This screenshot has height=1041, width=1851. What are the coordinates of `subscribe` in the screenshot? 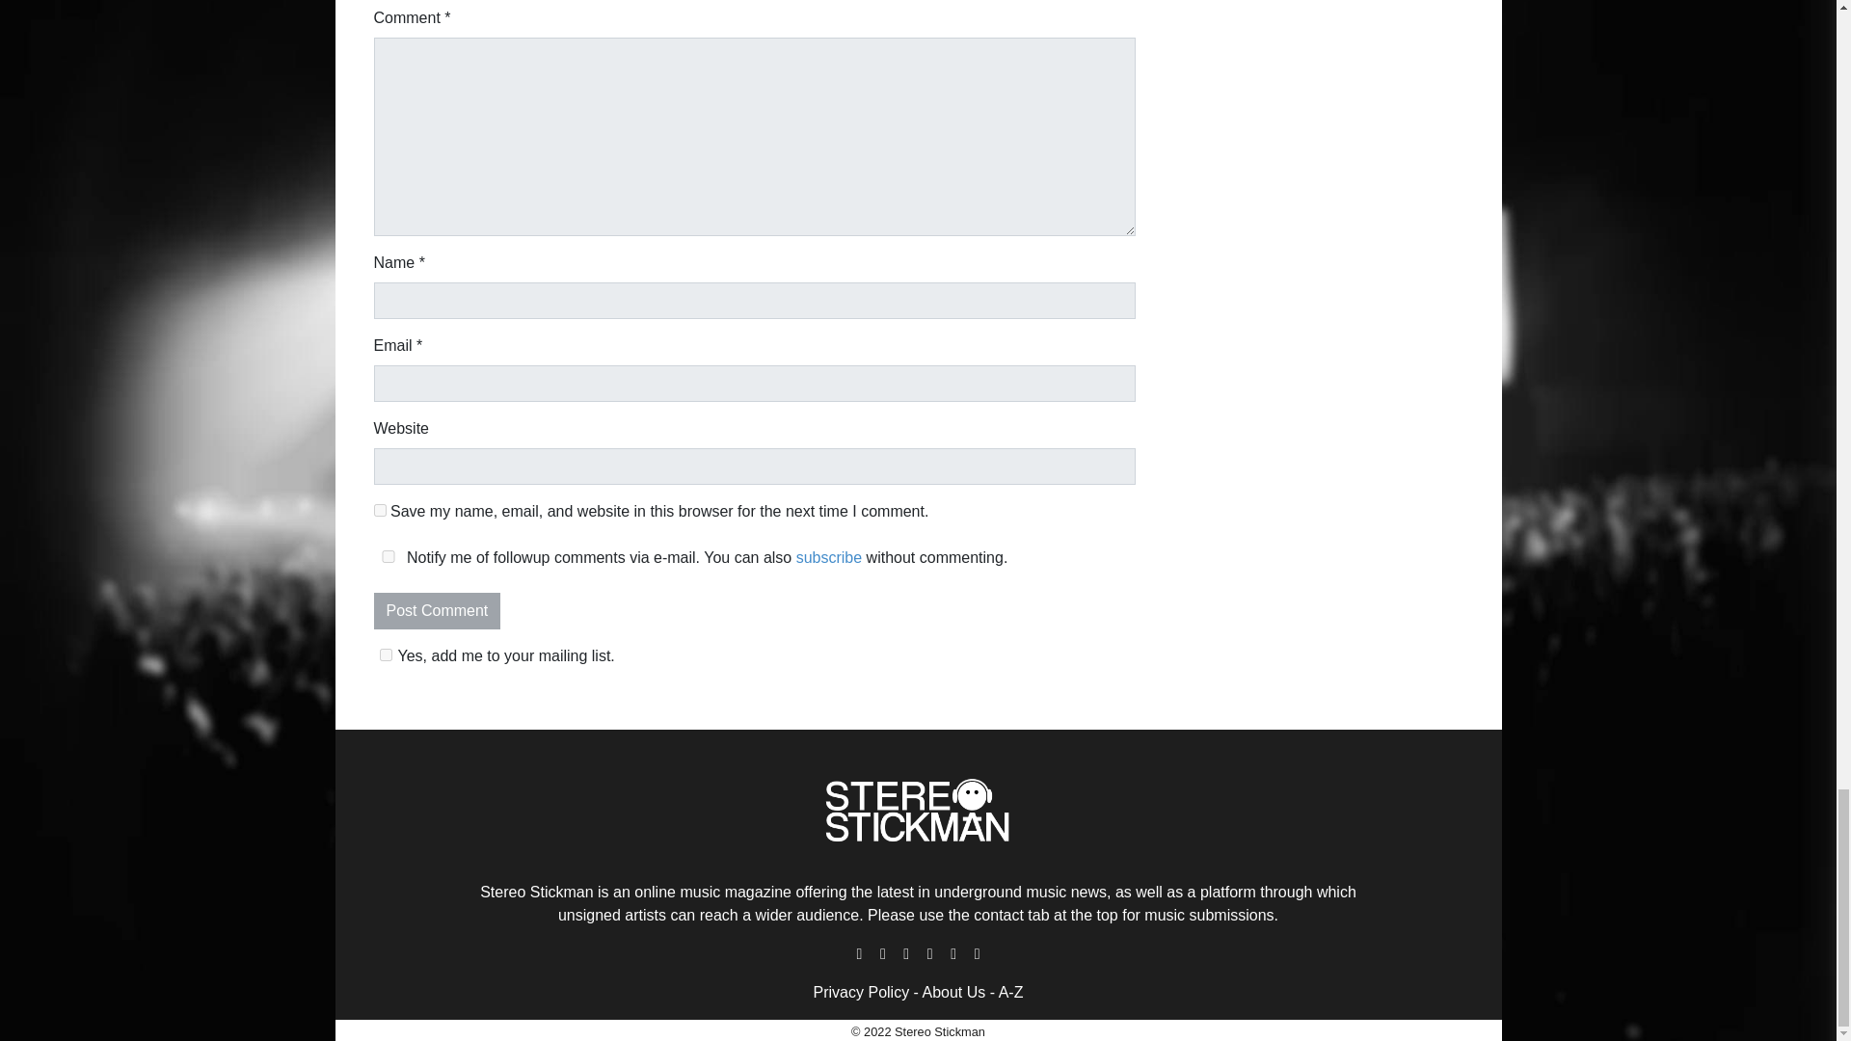 It's located at (829, 557).